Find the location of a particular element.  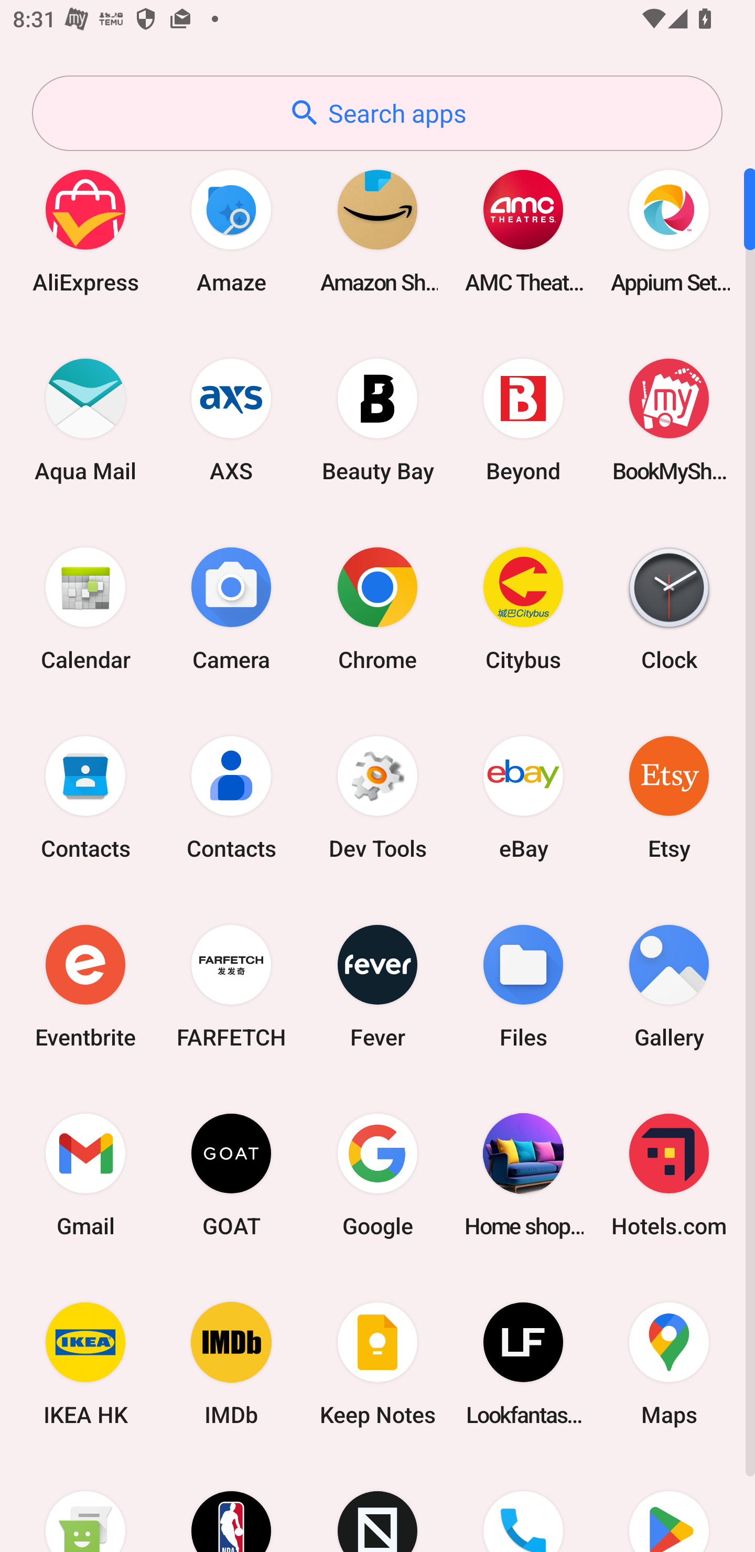

Phone is located at coordinates (523, 1505).